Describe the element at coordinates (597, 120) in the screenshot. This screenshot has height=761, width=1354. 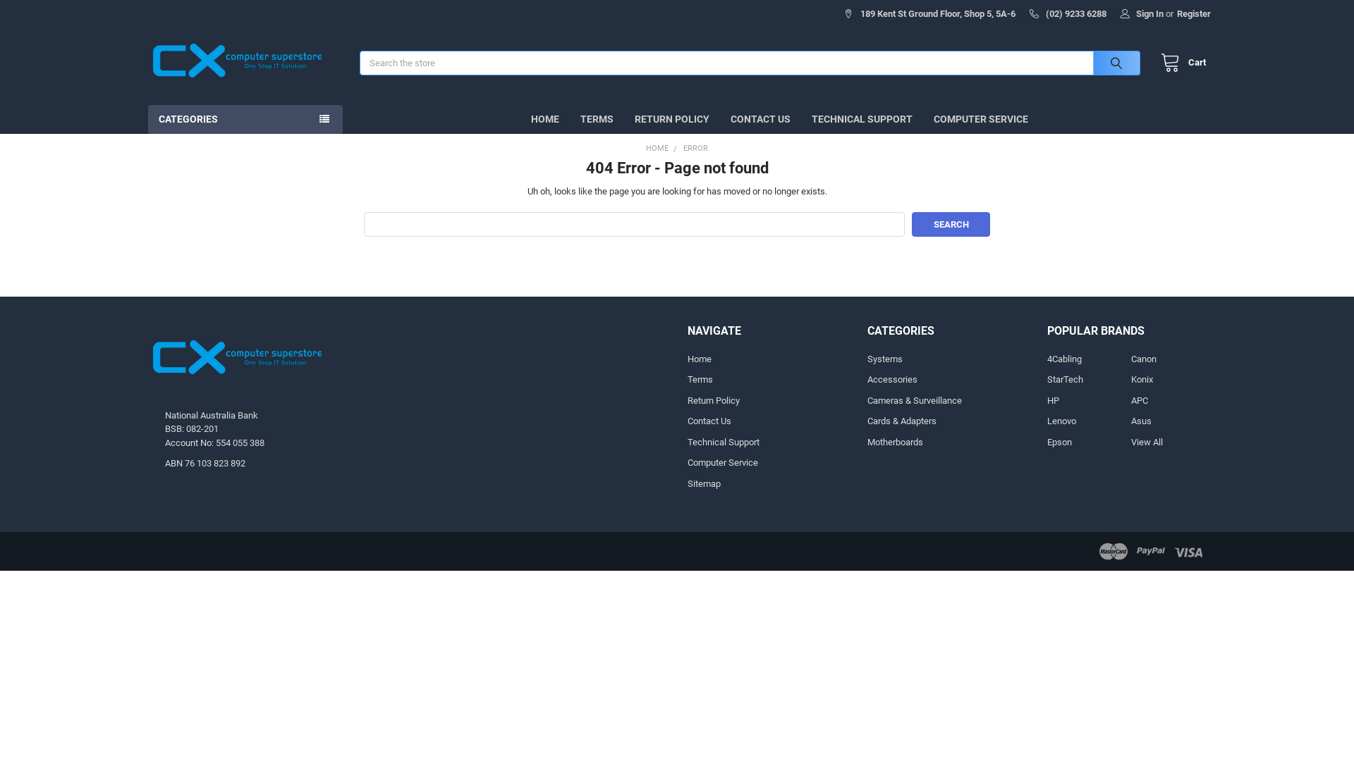
I see `TERMS` at that location.